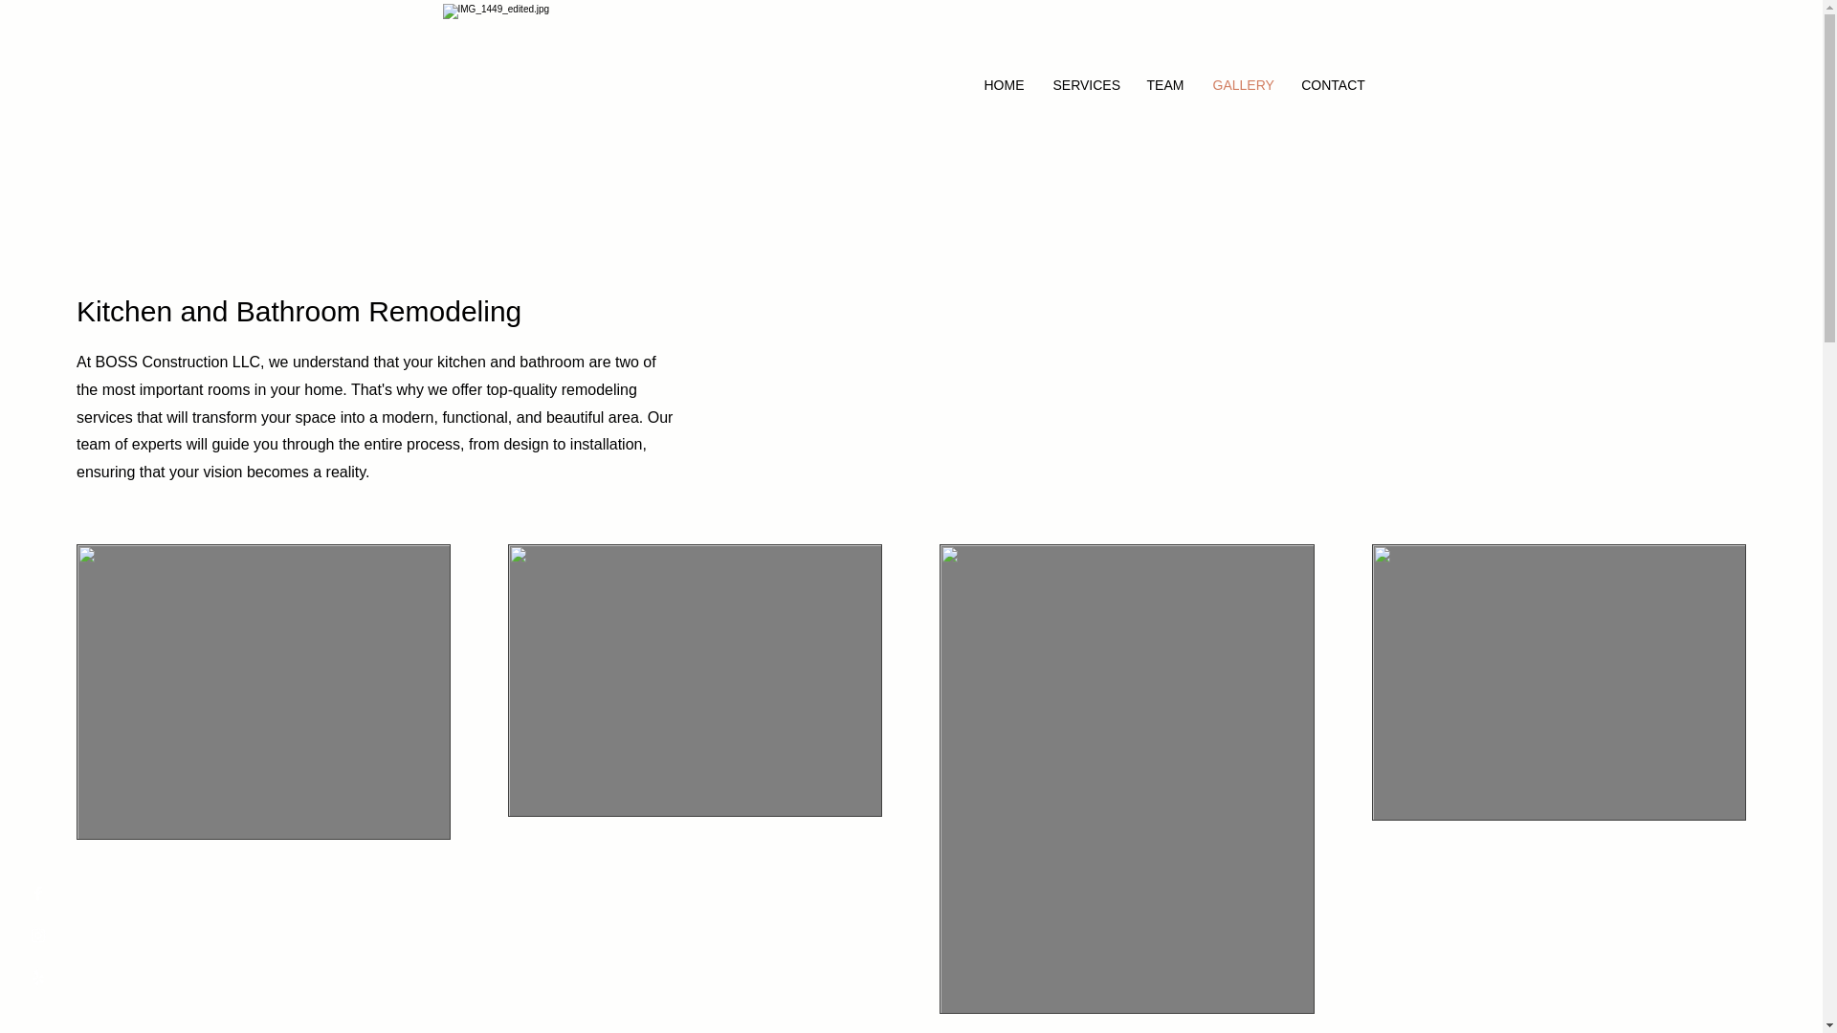  I want to click on TEAM, so click(1165, 85).